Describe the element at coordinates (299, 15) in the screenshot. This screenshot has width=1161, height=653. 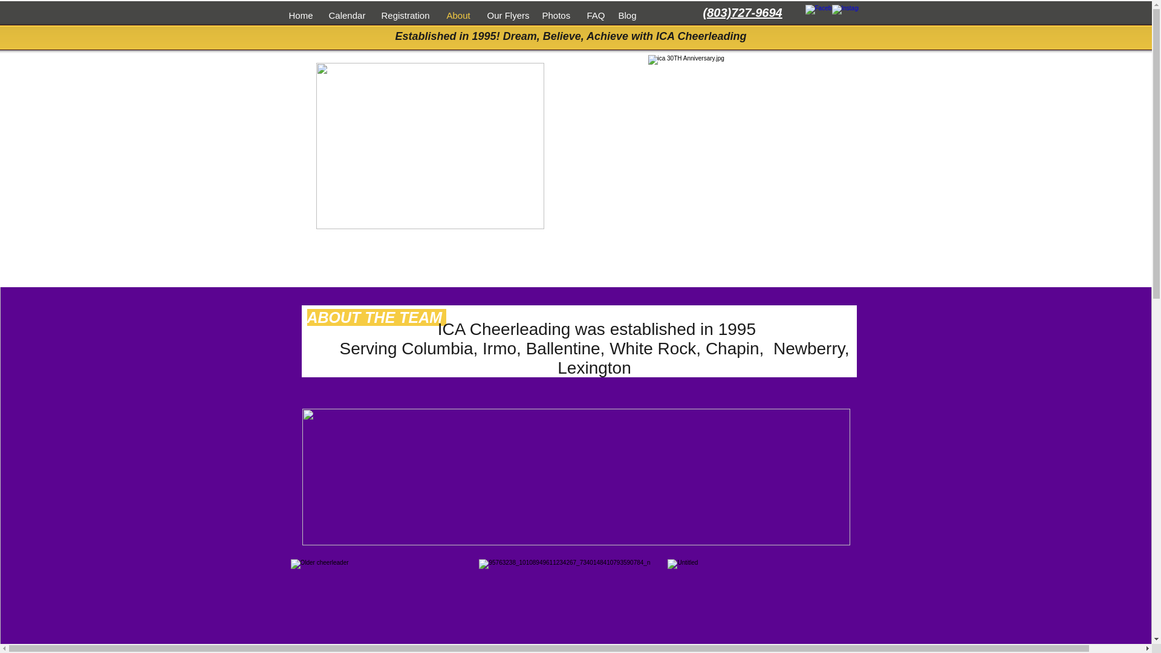
I see `Home` at that location.